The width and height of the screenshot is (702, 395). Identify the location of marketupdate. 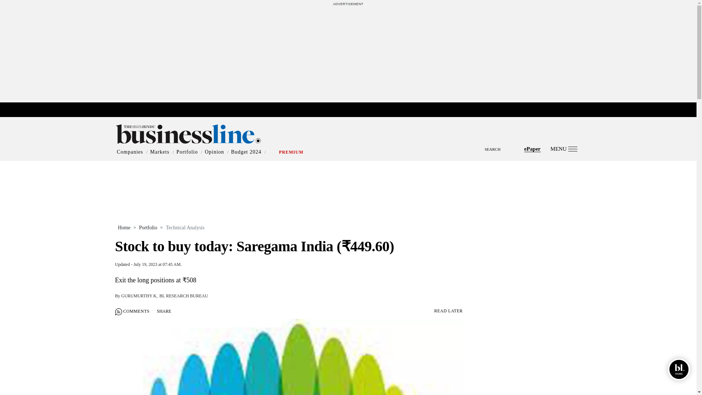
(352, 110).